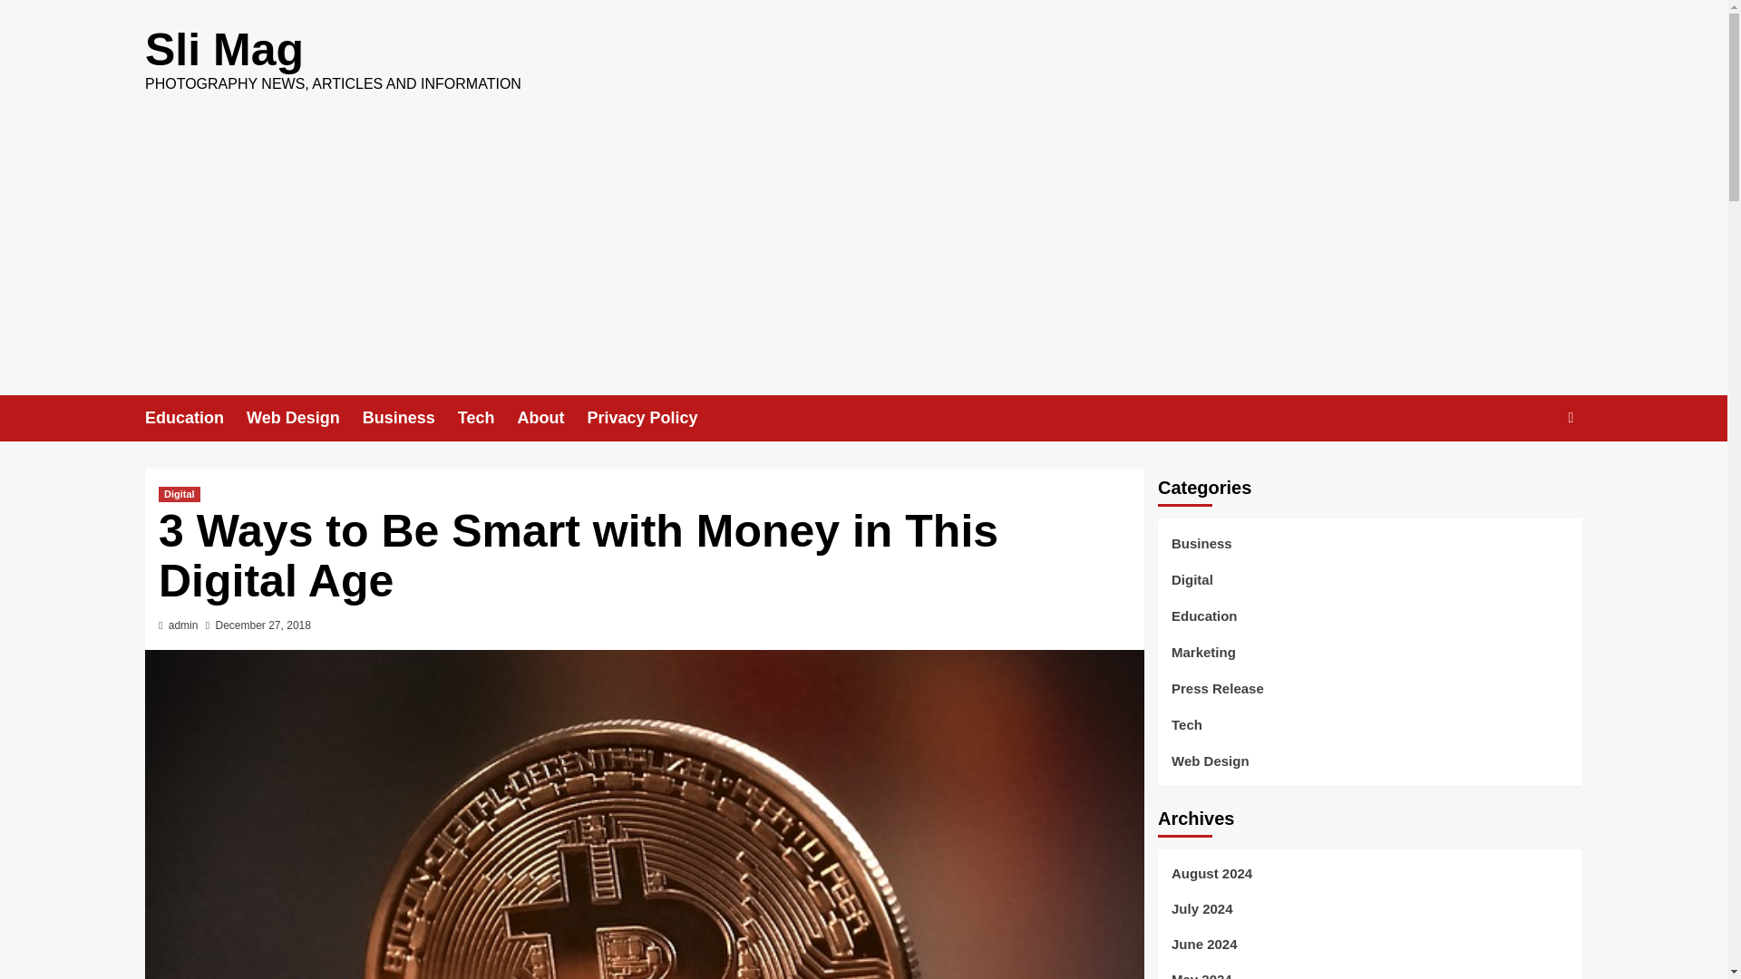 This screenshot has width=1741, height=979. What do you see at coordinates (551, 419) in the screenshot?
I see `About` at bounding box center [551, 419].